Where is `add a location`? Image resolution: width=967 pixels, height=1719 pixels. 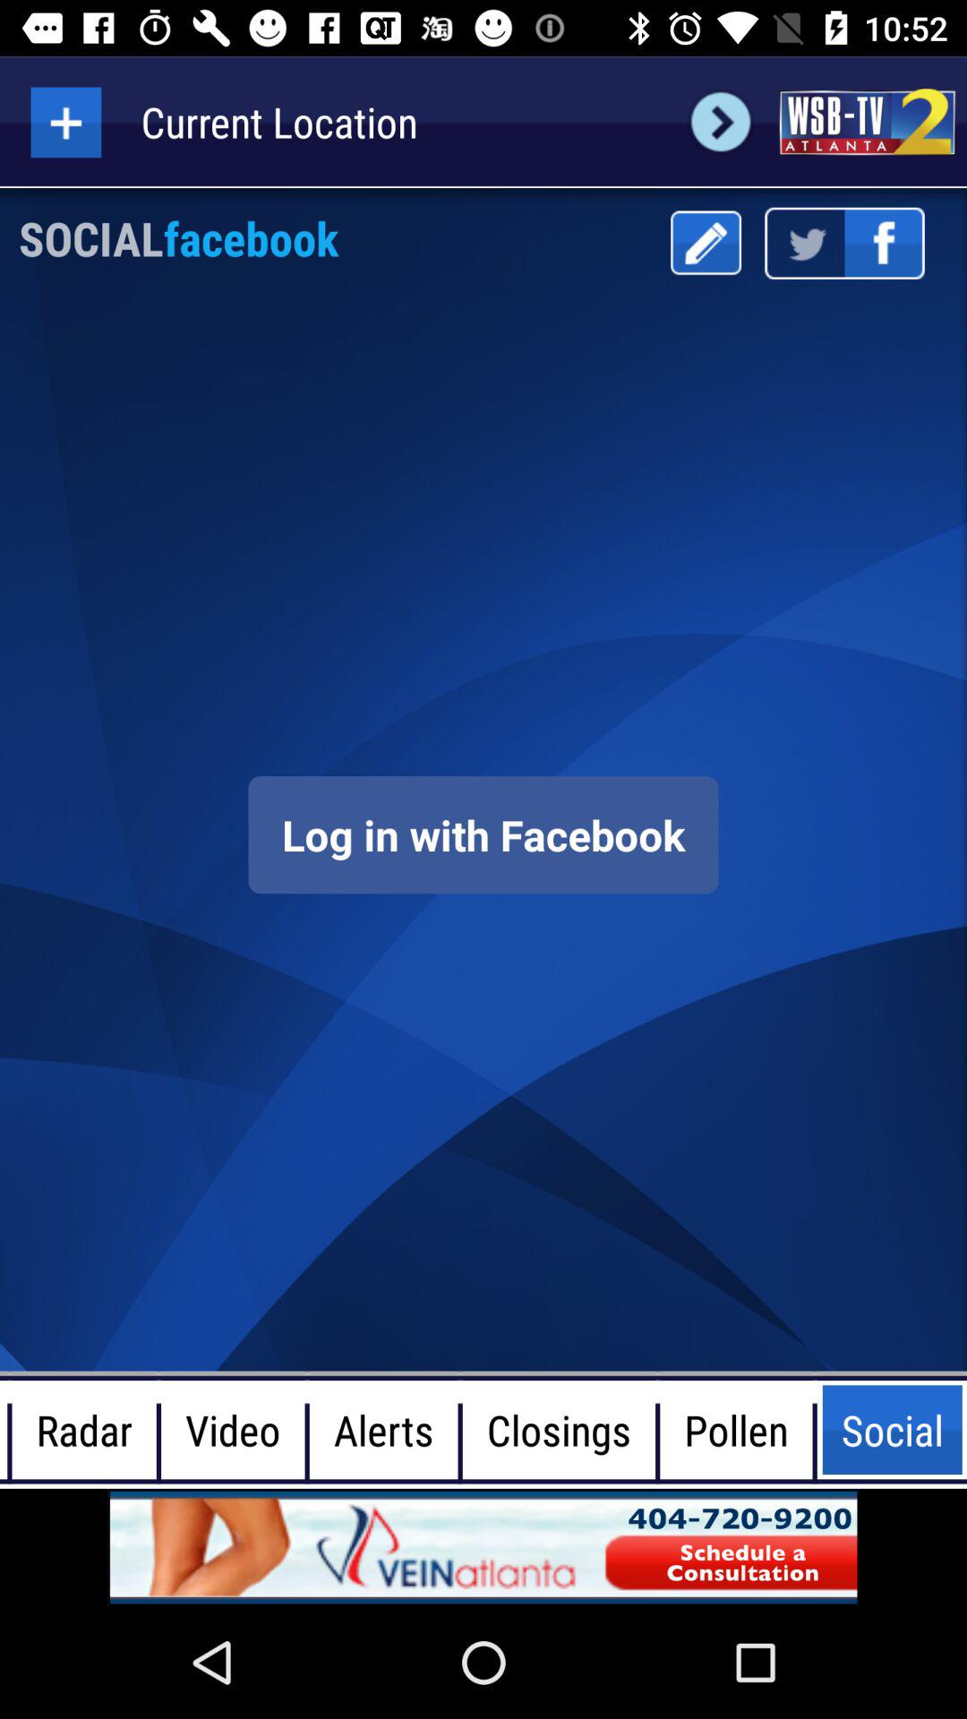 add a location is located at coordinates (66, 122).